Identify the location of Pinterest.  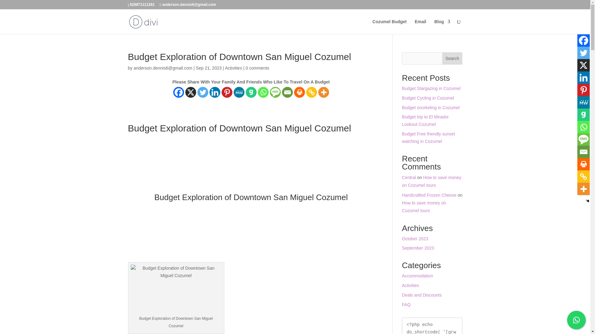
(227, 92).